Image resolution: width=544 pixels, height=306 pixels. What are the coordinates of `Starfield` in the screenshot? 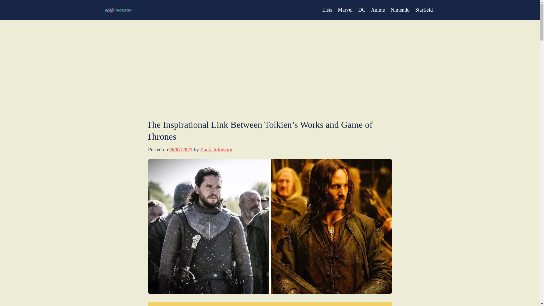 It's located at (424, 10).